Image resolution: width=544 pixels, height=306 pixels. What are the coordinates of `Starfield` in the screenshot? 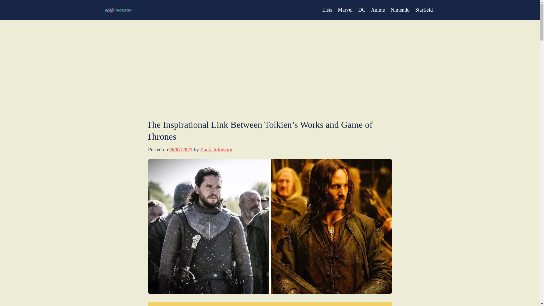 It's located at (424, 10).